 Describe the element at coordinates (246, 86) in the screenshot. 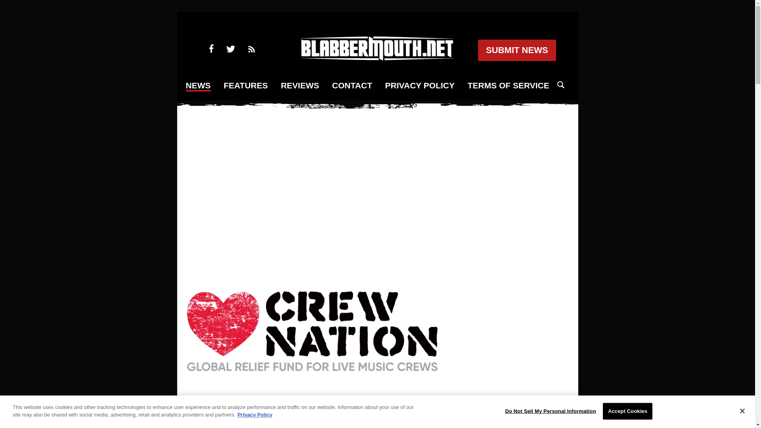

I see `FEATURES` at that location.